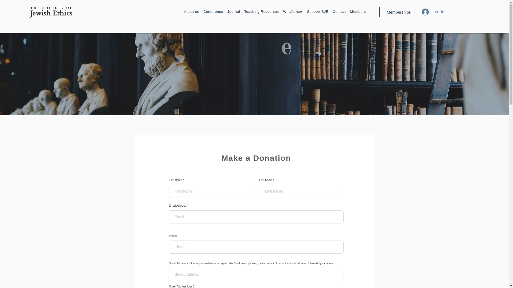 This screenshot has height=288, width=513. I want to click on Members, so click(357, 12).